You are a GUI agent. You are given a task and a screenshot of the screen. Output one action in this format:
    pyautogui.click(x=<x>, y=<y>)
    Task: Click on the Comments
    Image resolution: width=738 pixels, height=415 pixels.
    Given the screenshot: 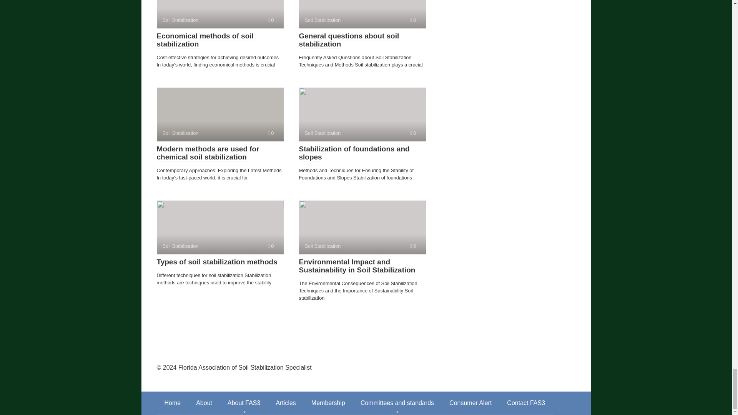 What is the action you would take?
    pyautogui.click(x=271, y=133)
    